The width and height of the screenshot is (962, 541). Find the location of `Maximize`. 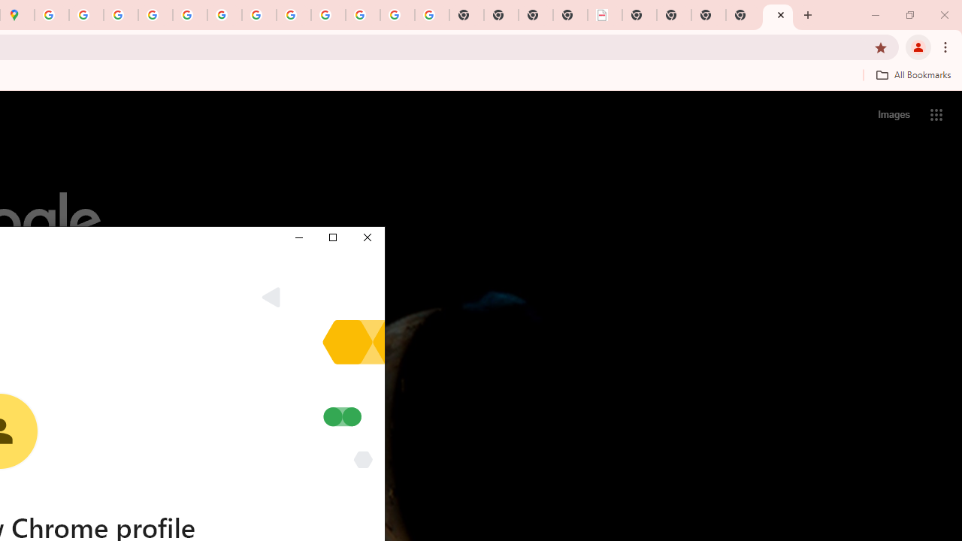

Maximize is located at coordinates (332, 237).